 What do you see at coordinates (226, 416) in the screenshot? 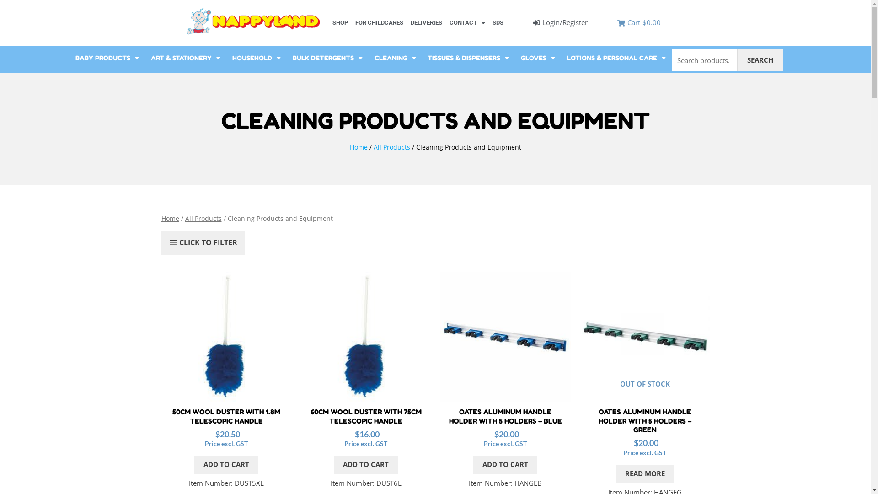
I see `50CM WOOL DUSTER WITH 1.8M TELESCOPIC HANDLE` at bounding box center [226, 416].